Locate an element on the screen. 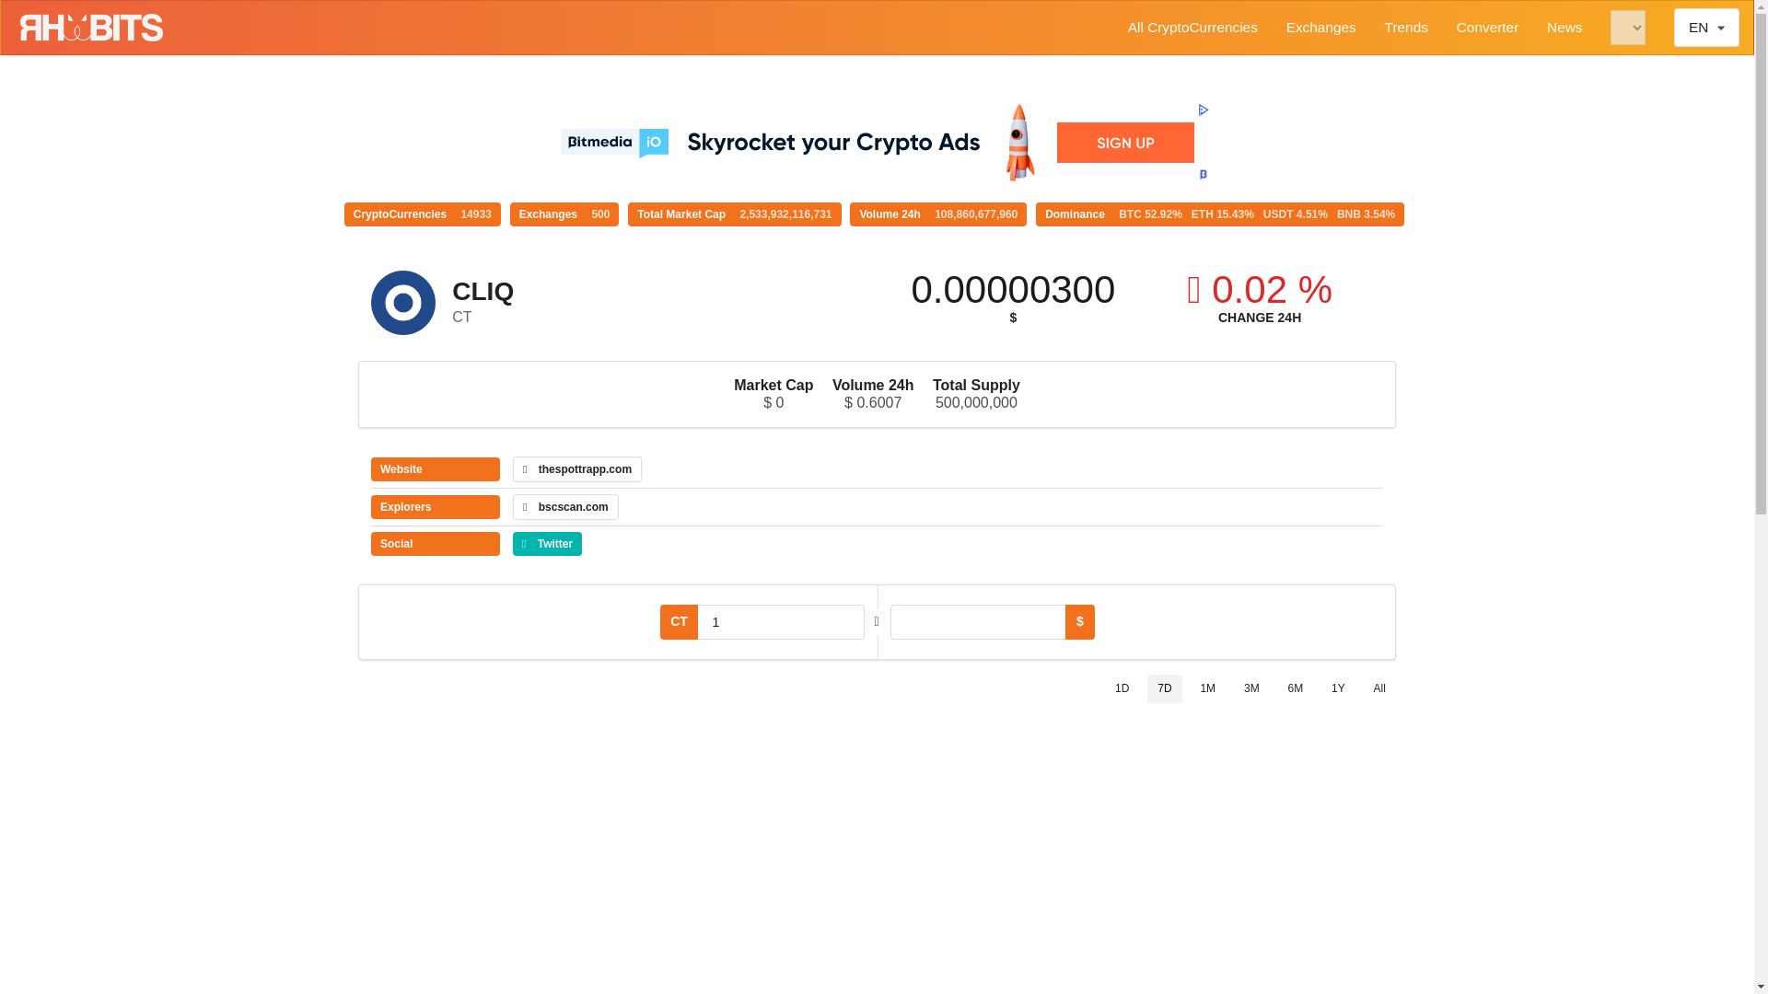  bscscan.com is located at coordinates (565, 506).